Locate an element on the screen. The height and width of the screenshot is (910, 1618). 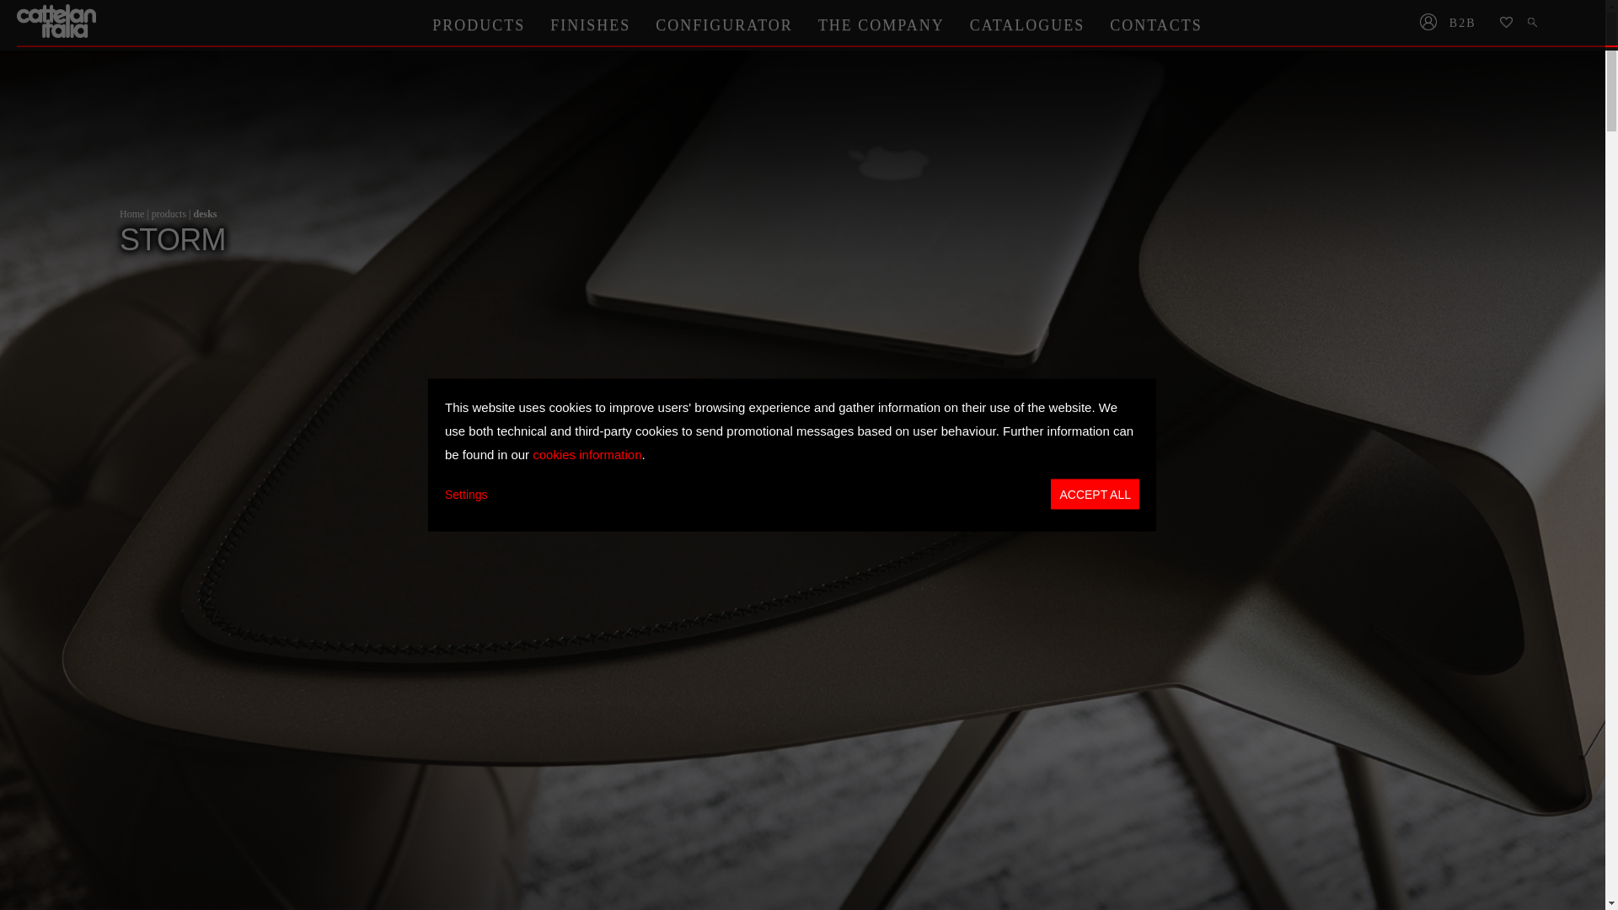
FINISHES is located at coordinates (590, 24).